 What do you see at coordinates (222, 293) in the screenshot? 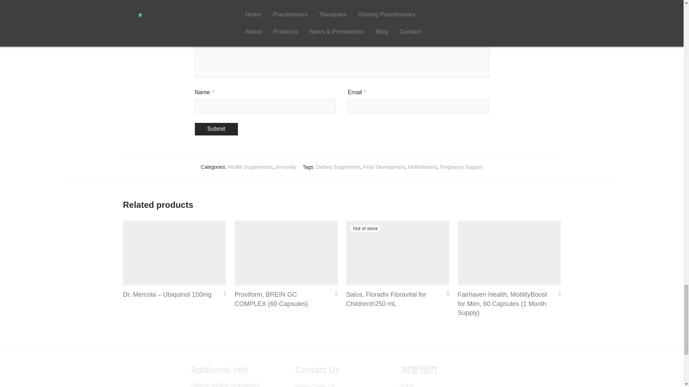
I see `Add to Wishlist` at bounding box center [222, 293].